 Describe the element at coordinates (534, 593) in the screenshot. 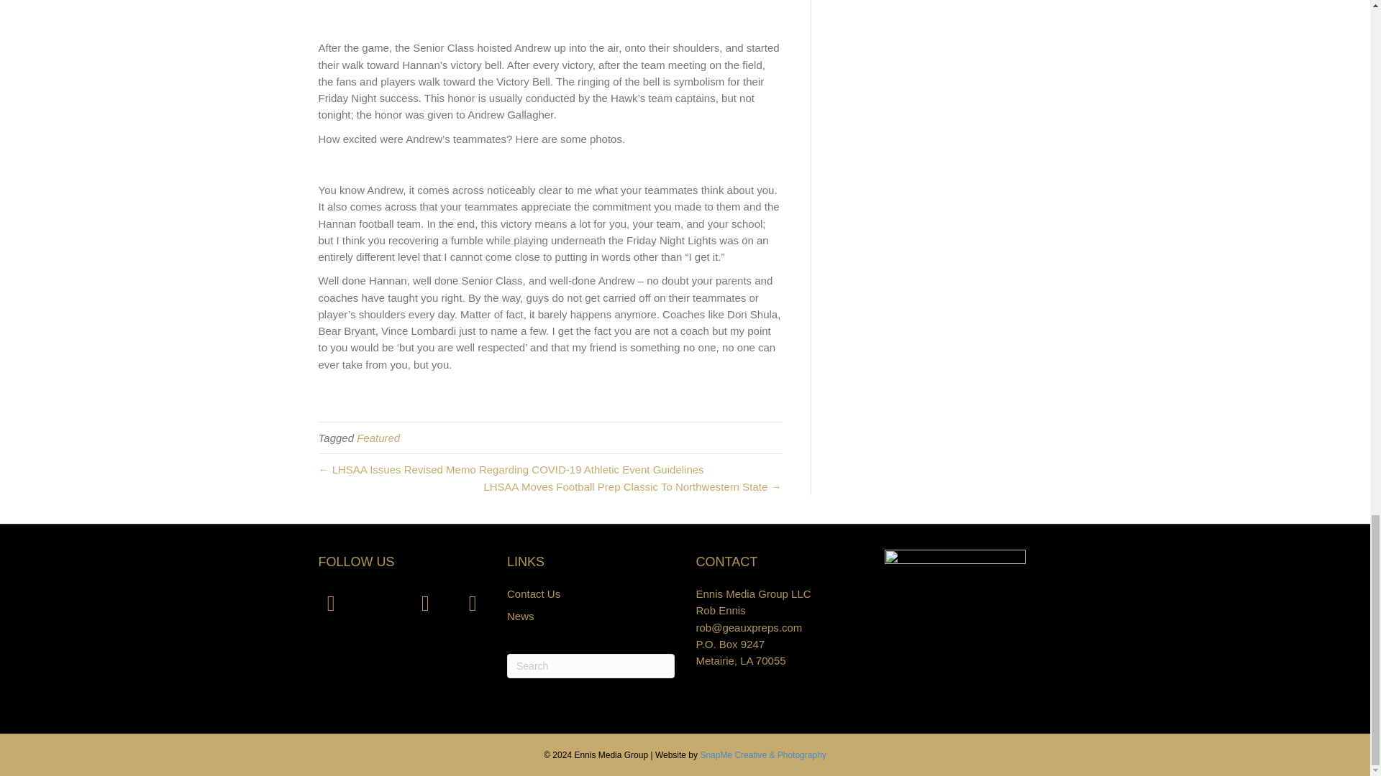

I see `Contact Us` at that location.